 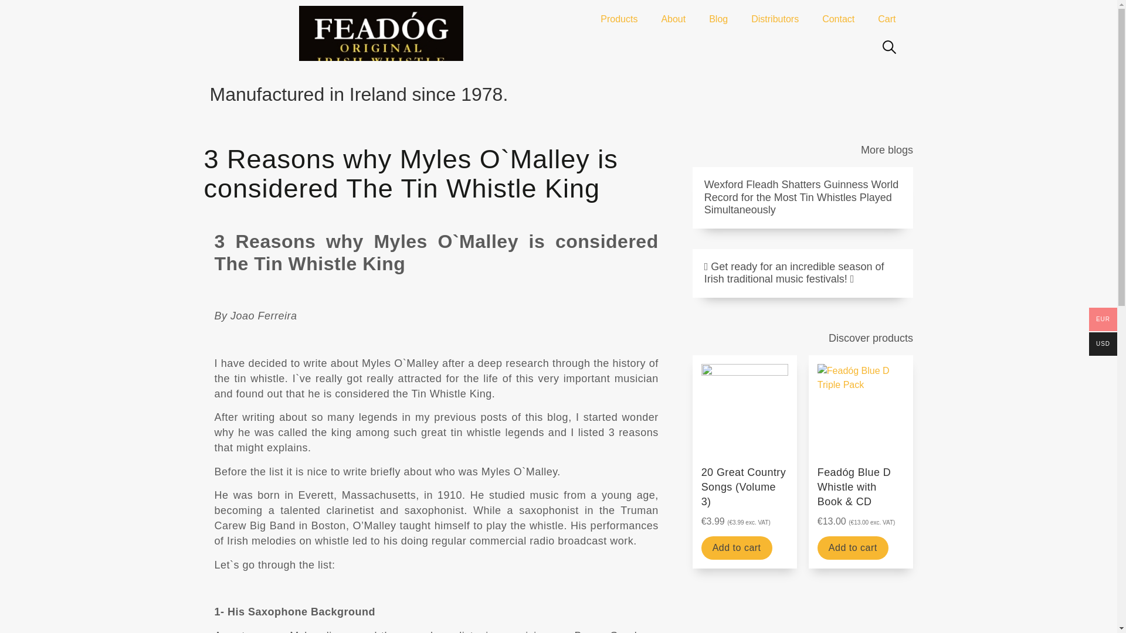 I want to click on Blog, so click(x=718, y=19).